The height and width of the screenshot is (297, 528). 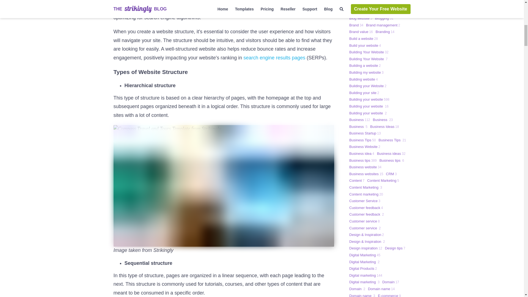 I want to click on search engine results pages, so click(x=274, y=58).